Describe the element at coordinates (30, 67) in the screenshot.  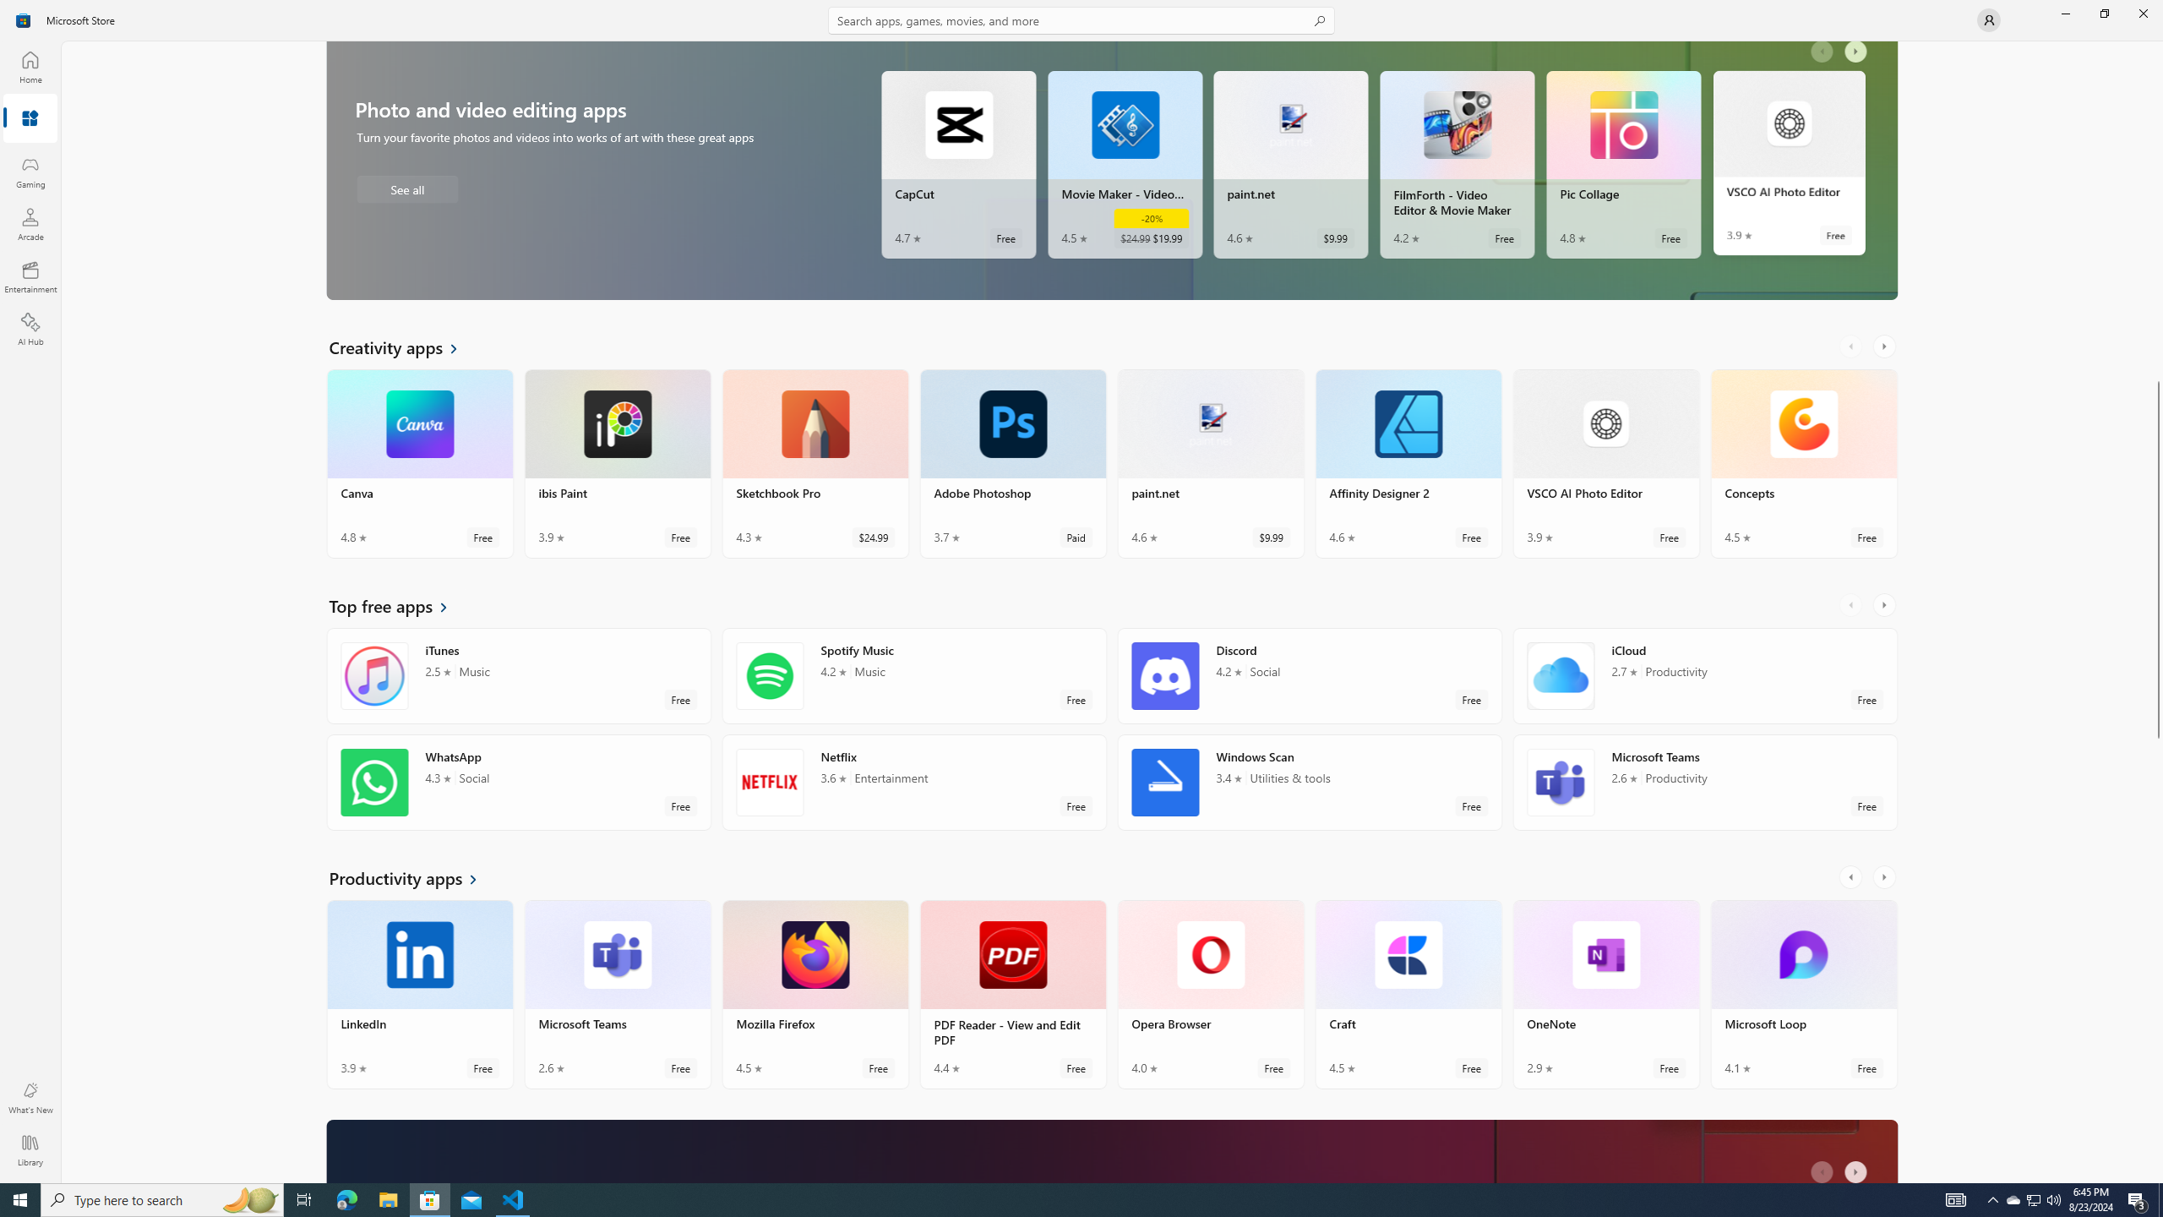
I see `Home` at that location.